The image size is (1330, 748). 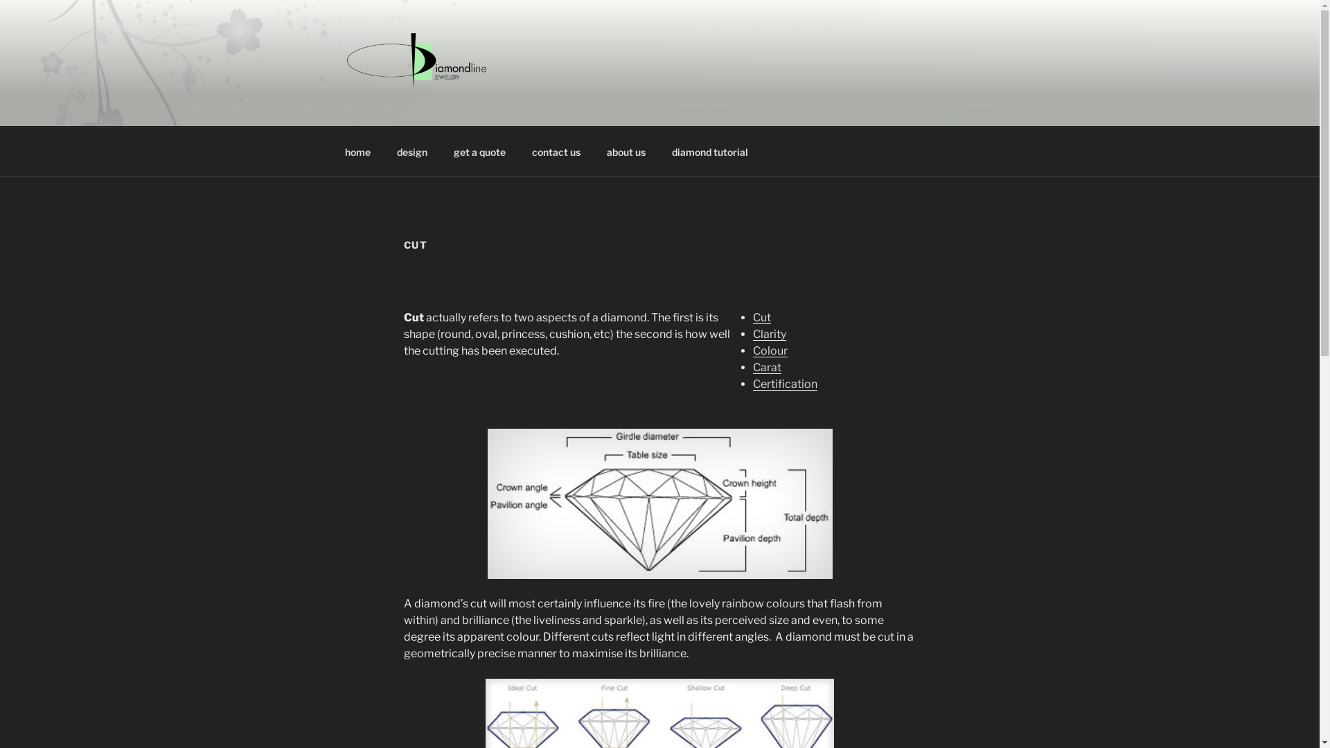 I want to click on about us, so click(x=626, y=151).